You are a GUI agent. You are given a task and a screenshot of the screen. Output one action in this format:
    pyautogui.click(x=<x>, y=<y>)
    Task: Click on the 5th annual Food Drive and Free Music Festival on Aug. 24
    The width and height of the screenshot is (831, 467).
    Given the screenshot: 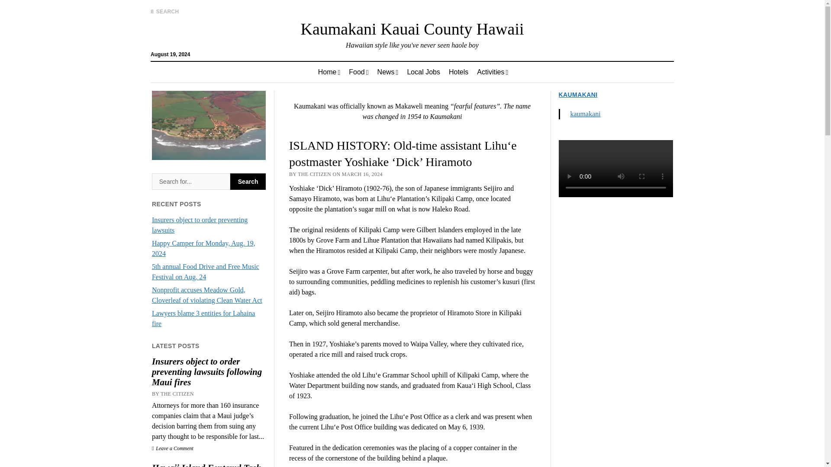 What is the action you would take?
    pyautogui.click(x=206, y=272)
    